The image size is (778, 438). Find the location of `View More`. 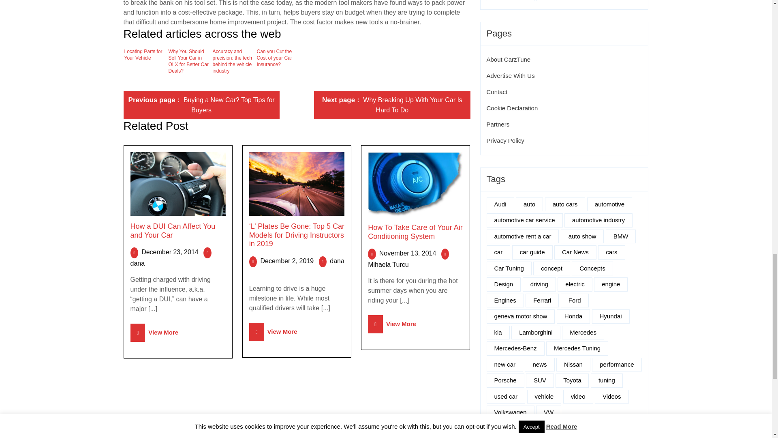

View More is located at coordinates (173, 230).